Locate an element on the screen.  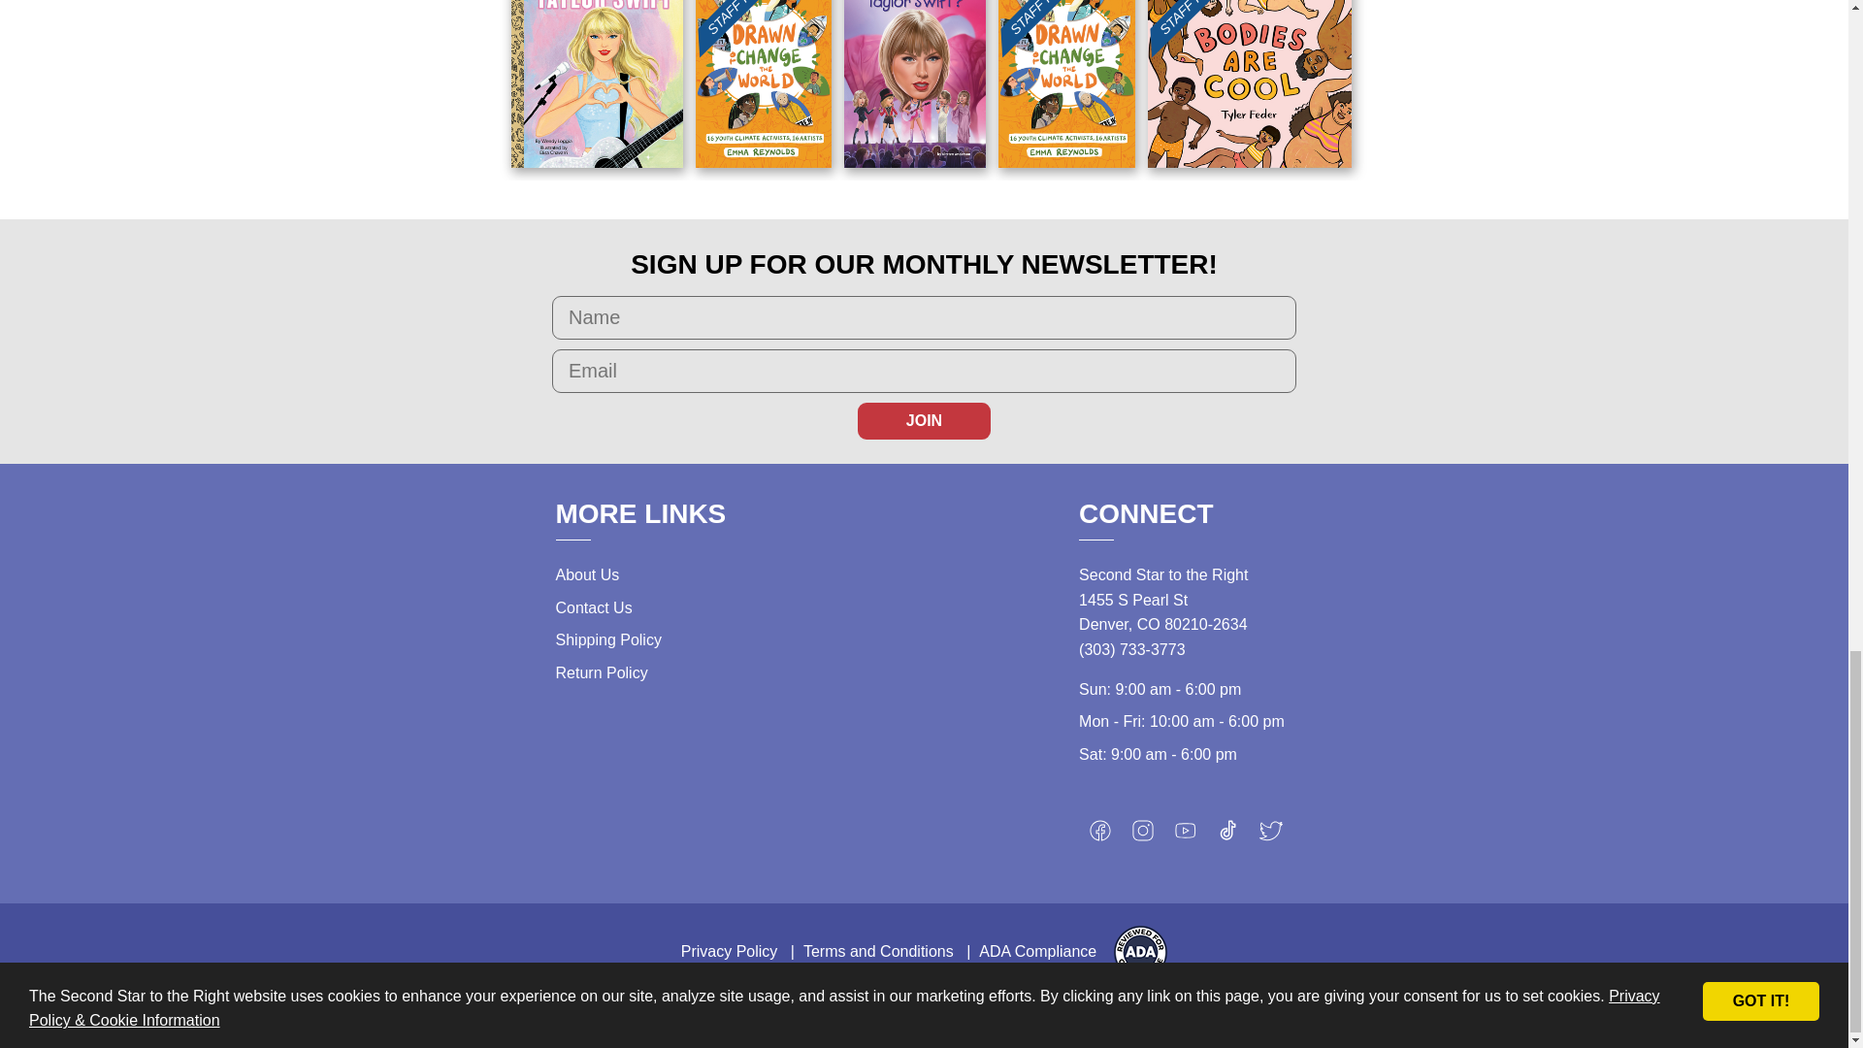
Connect with Instagram is located at coordinates (1143, 835).